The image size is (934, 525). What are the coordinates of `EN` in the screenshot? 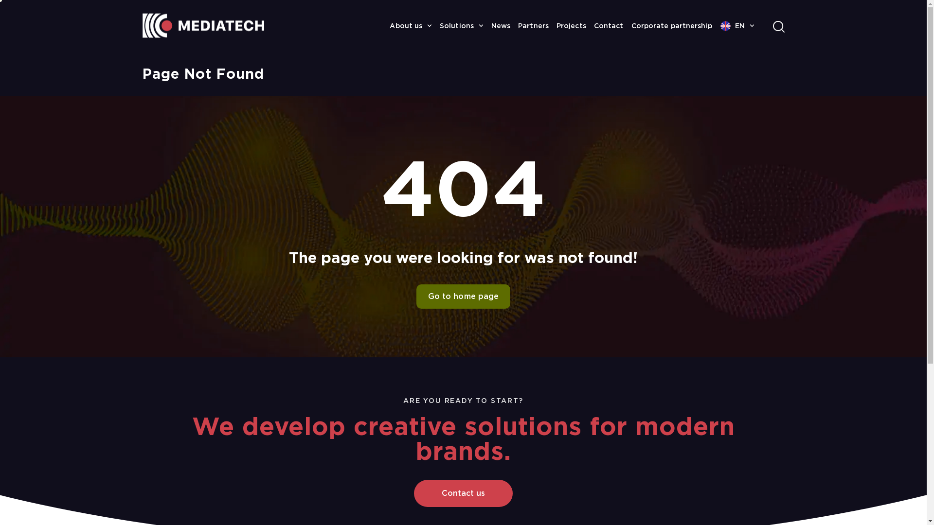 It's located at (737, 26).